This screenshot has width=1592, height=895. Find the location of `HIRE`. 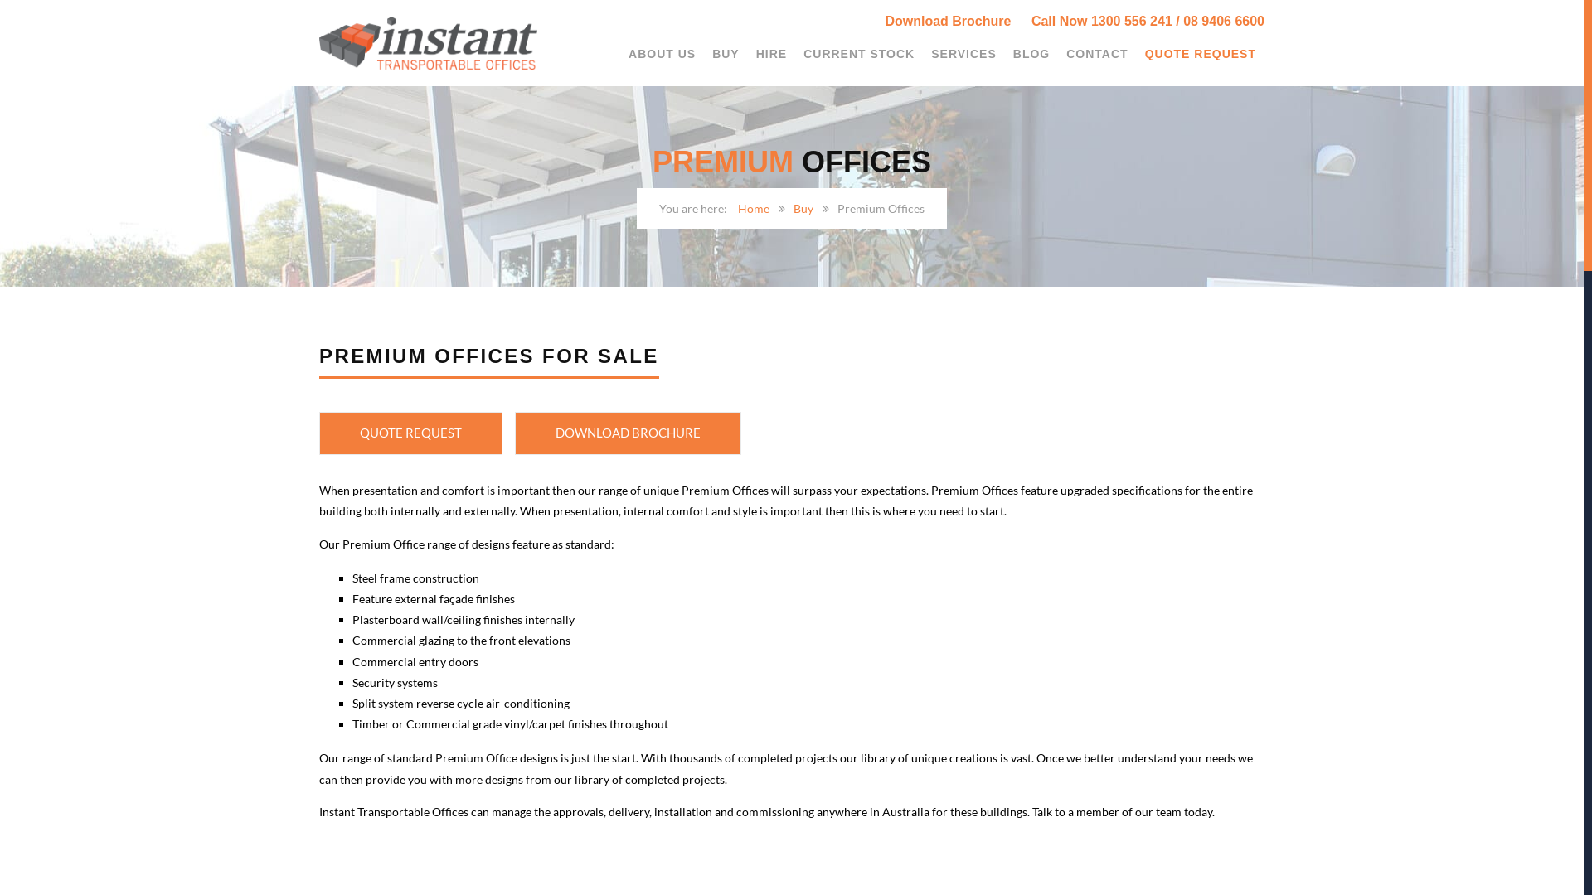

HIRE is located at coordinates (771, 55).